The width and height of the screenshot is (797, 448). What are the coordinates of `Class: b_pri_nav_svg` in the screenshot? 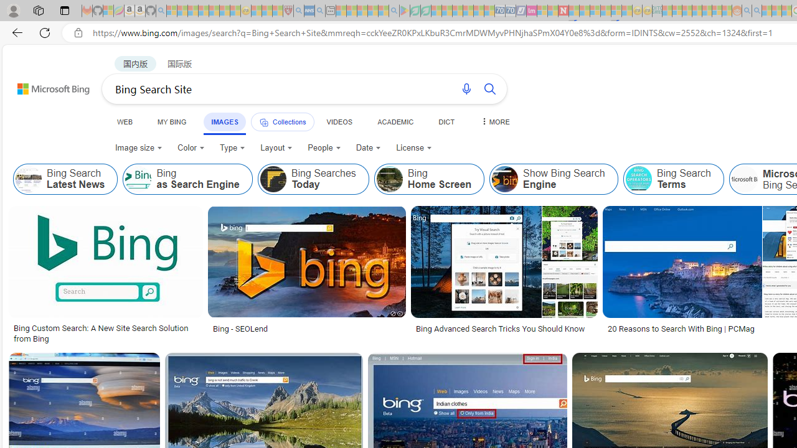 It's located at (263, 122).